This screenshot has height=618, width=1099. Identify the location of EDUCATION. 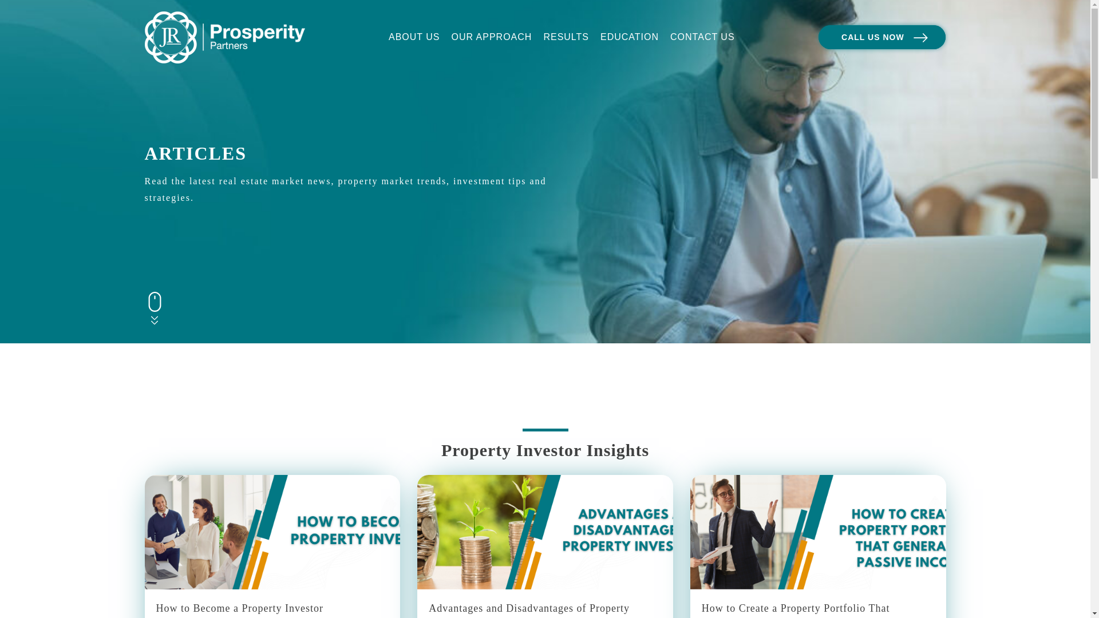
(630, 37).